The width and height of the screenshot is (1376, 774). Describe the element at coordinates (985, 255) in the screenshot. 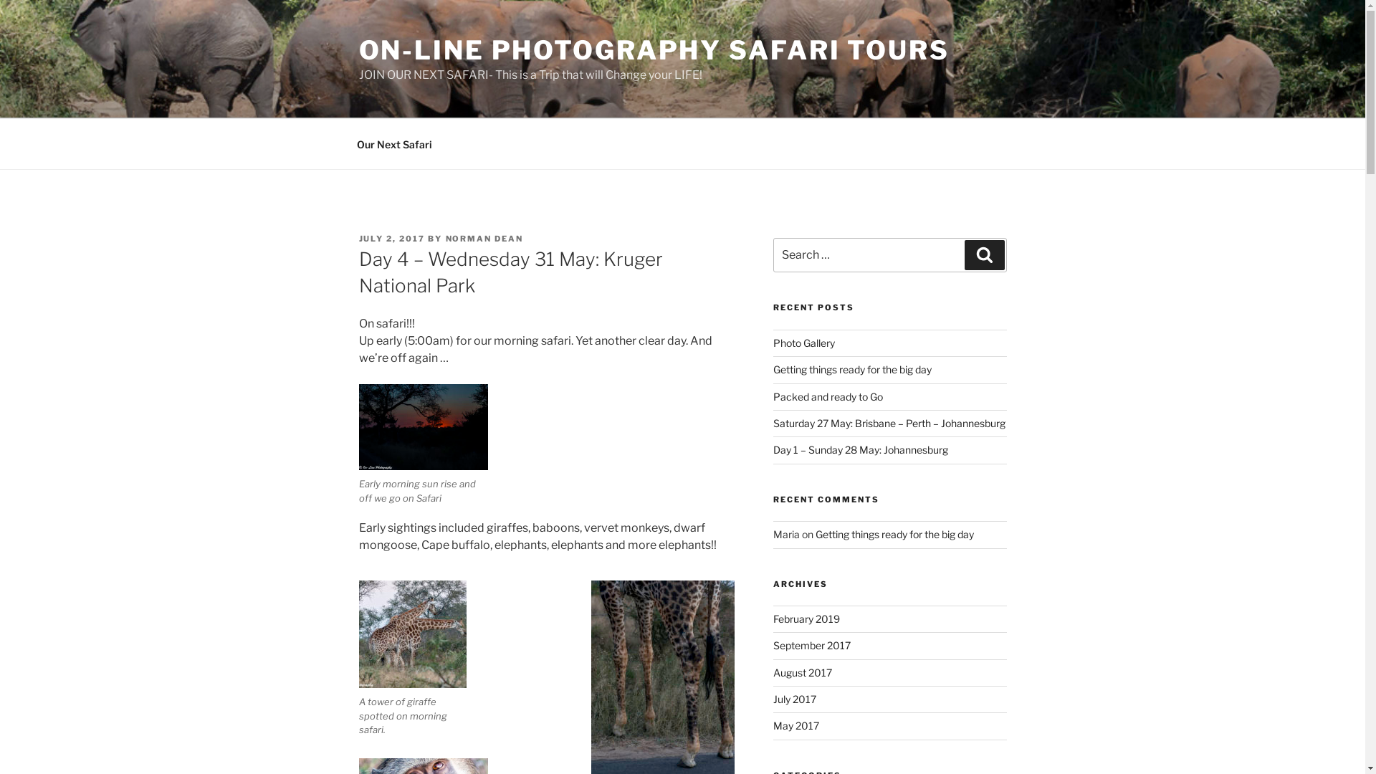

I see `Search` at that location.